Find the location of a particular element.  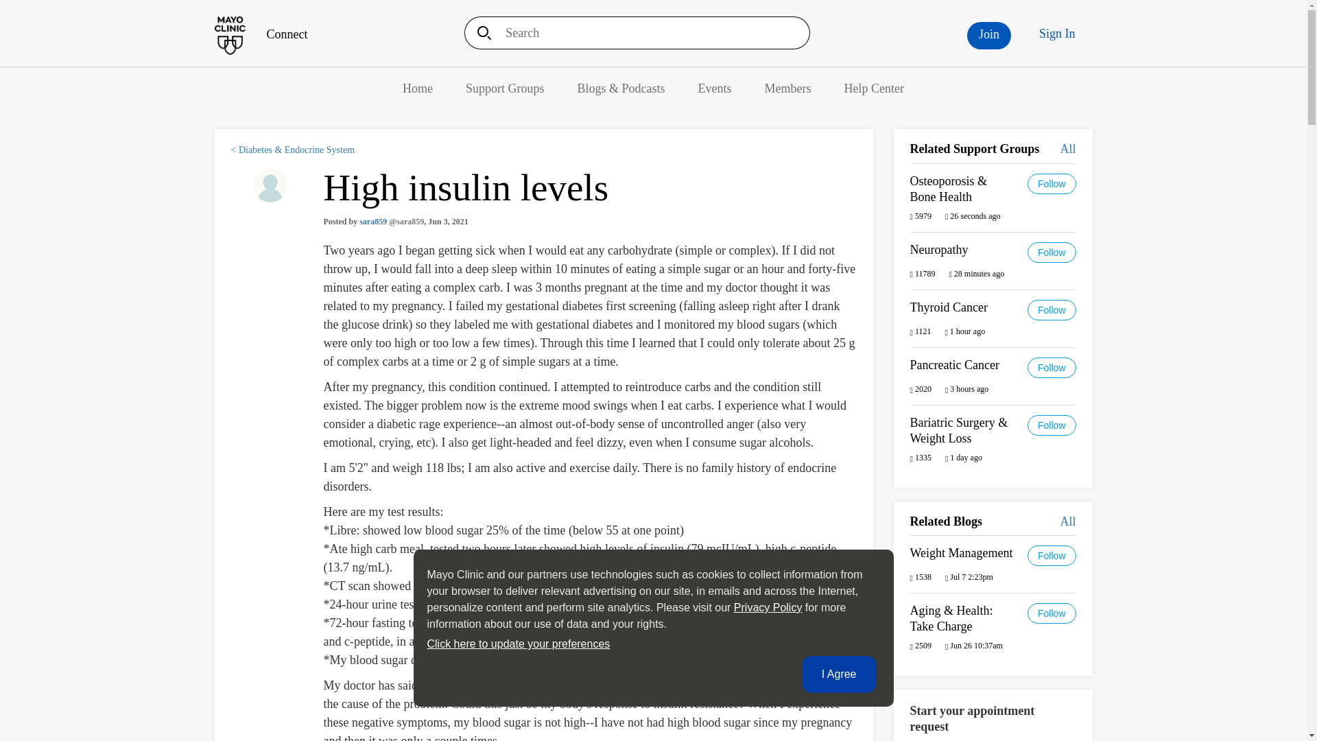

Sign In is located at coordinates (1057, 34).